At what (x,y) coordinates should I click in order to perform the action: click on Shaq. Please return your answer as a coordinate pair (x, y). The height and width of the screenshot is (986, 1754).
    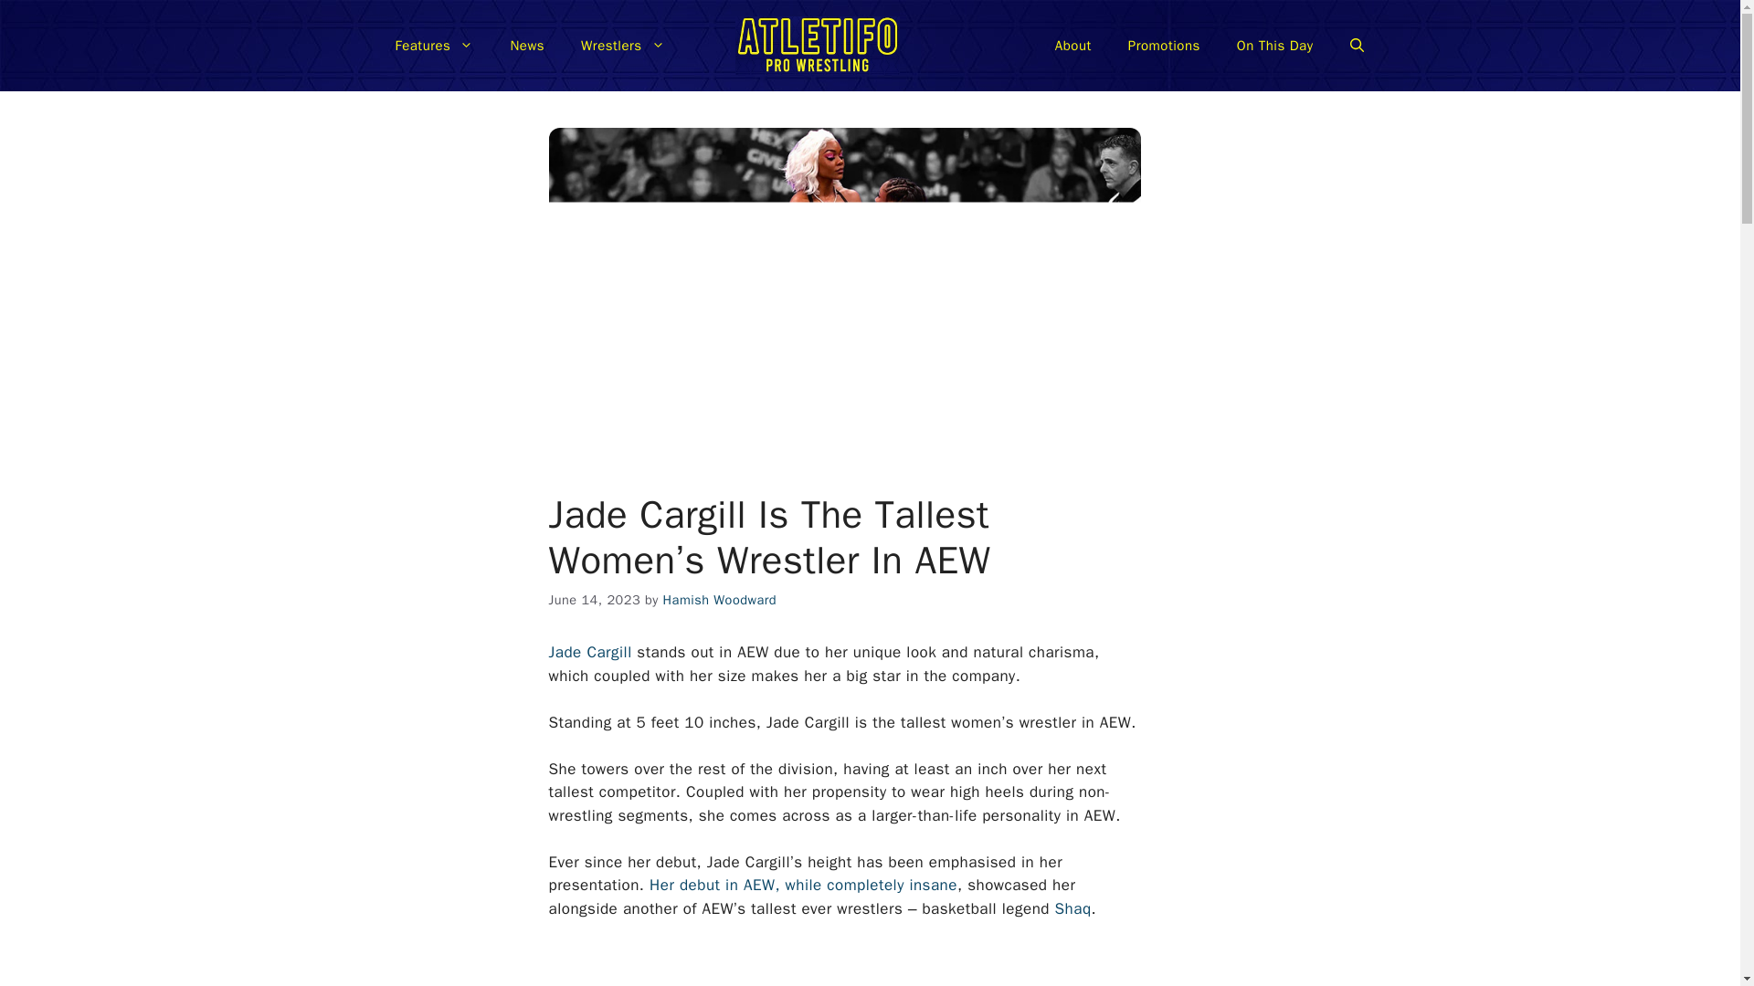
    Looking at the image, I should click on (1072, 907).